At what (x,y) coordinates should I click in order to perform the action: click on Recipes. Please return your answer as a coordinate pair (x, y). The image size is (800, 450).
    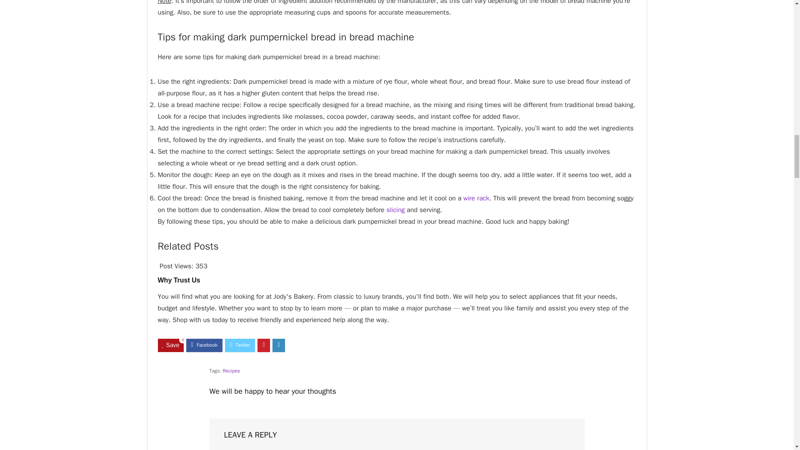
    Looking at the image, I should click on (231, 371).